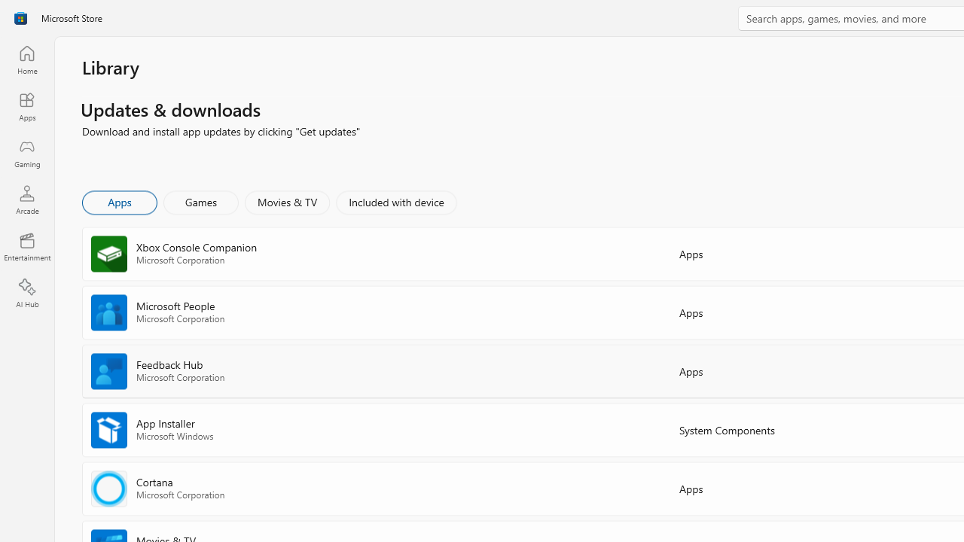  What do you see at coordinates (119, 202) in the screenshot?
I see `Apps` at bounding box center [119, 202].